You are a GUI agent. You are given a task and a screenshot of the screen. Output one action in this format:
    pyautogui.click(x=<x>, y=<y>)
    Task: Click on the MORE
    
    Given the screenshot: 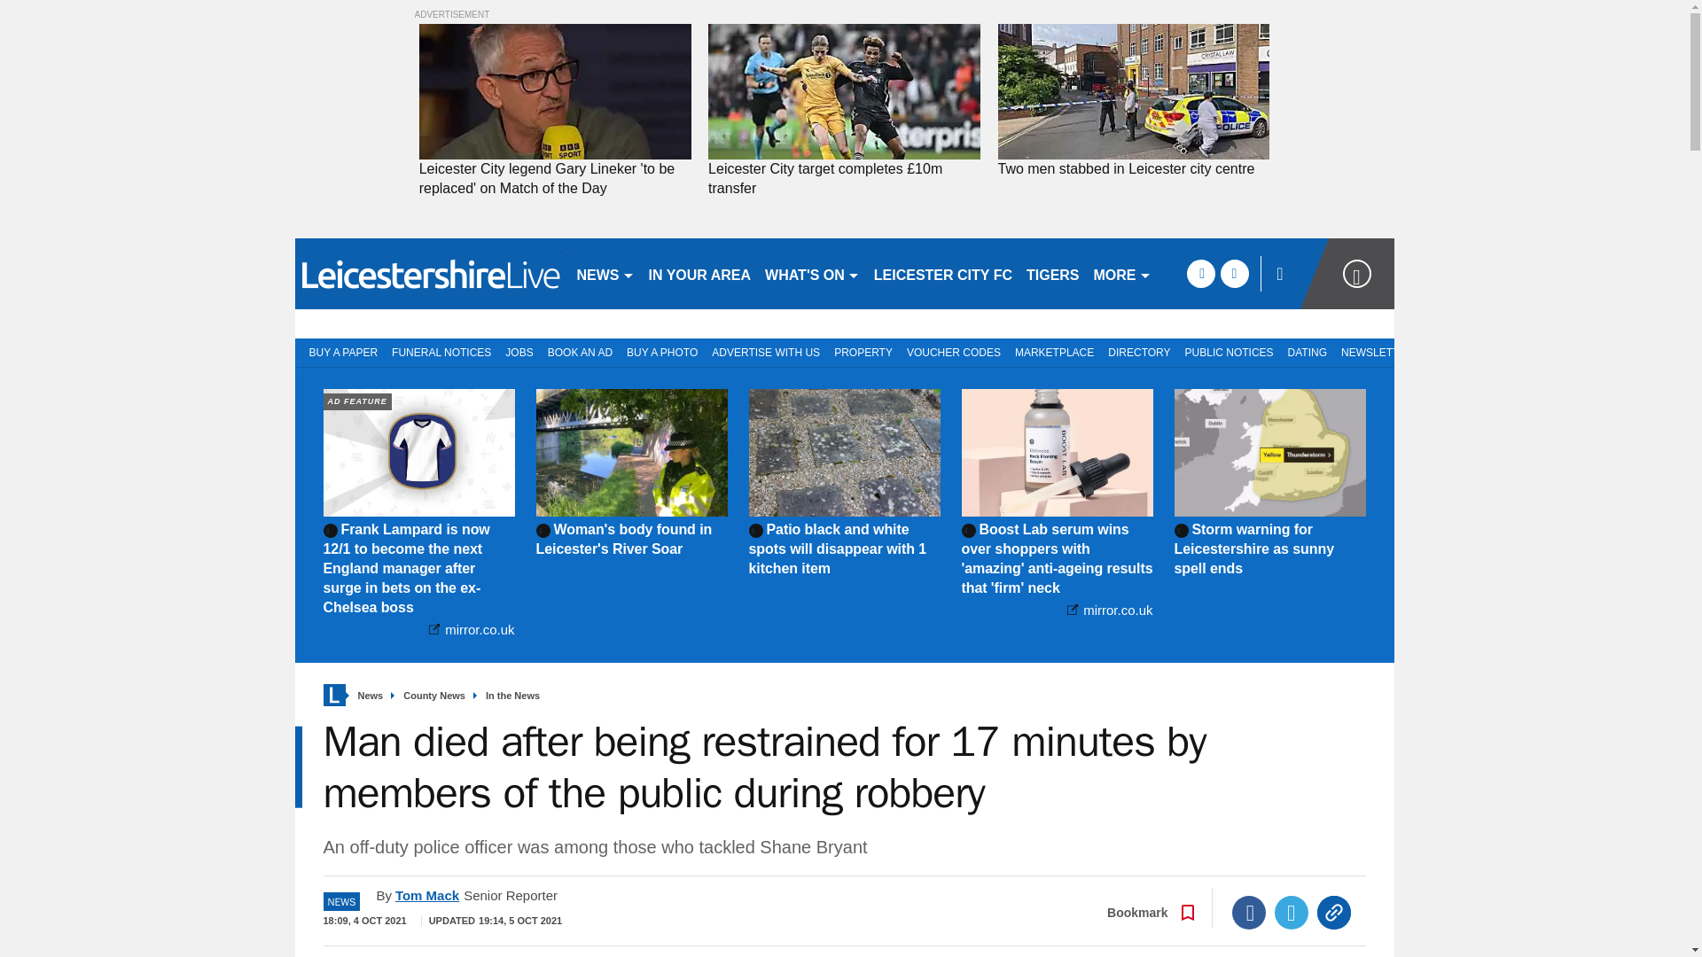 What is the action you would take?
    pyautogui.click(x=1122, y=273)
    